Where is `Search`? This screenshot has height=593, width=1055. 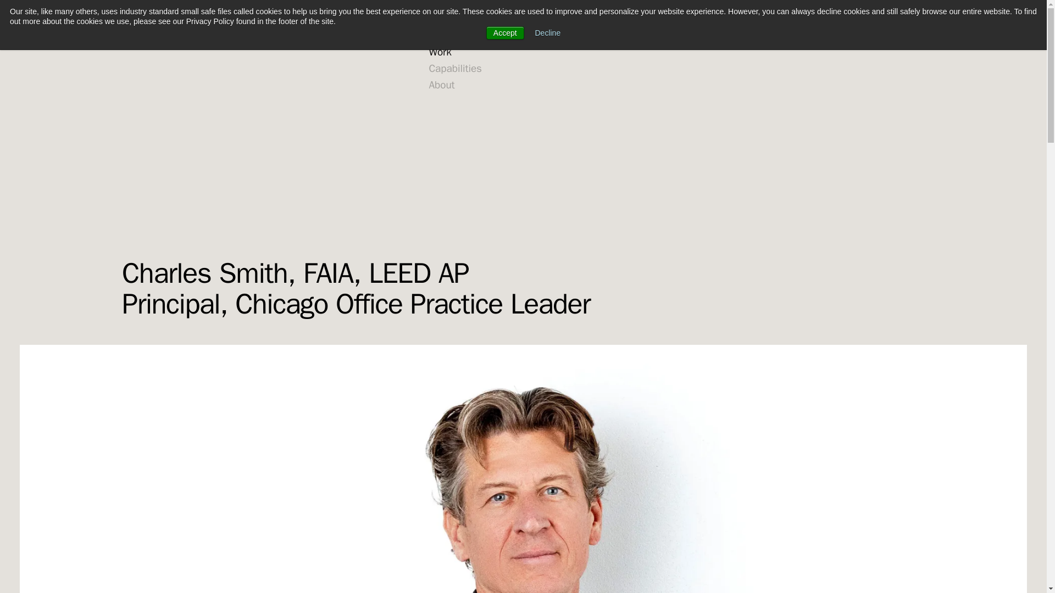 Search is located at coordinates (874, 19).